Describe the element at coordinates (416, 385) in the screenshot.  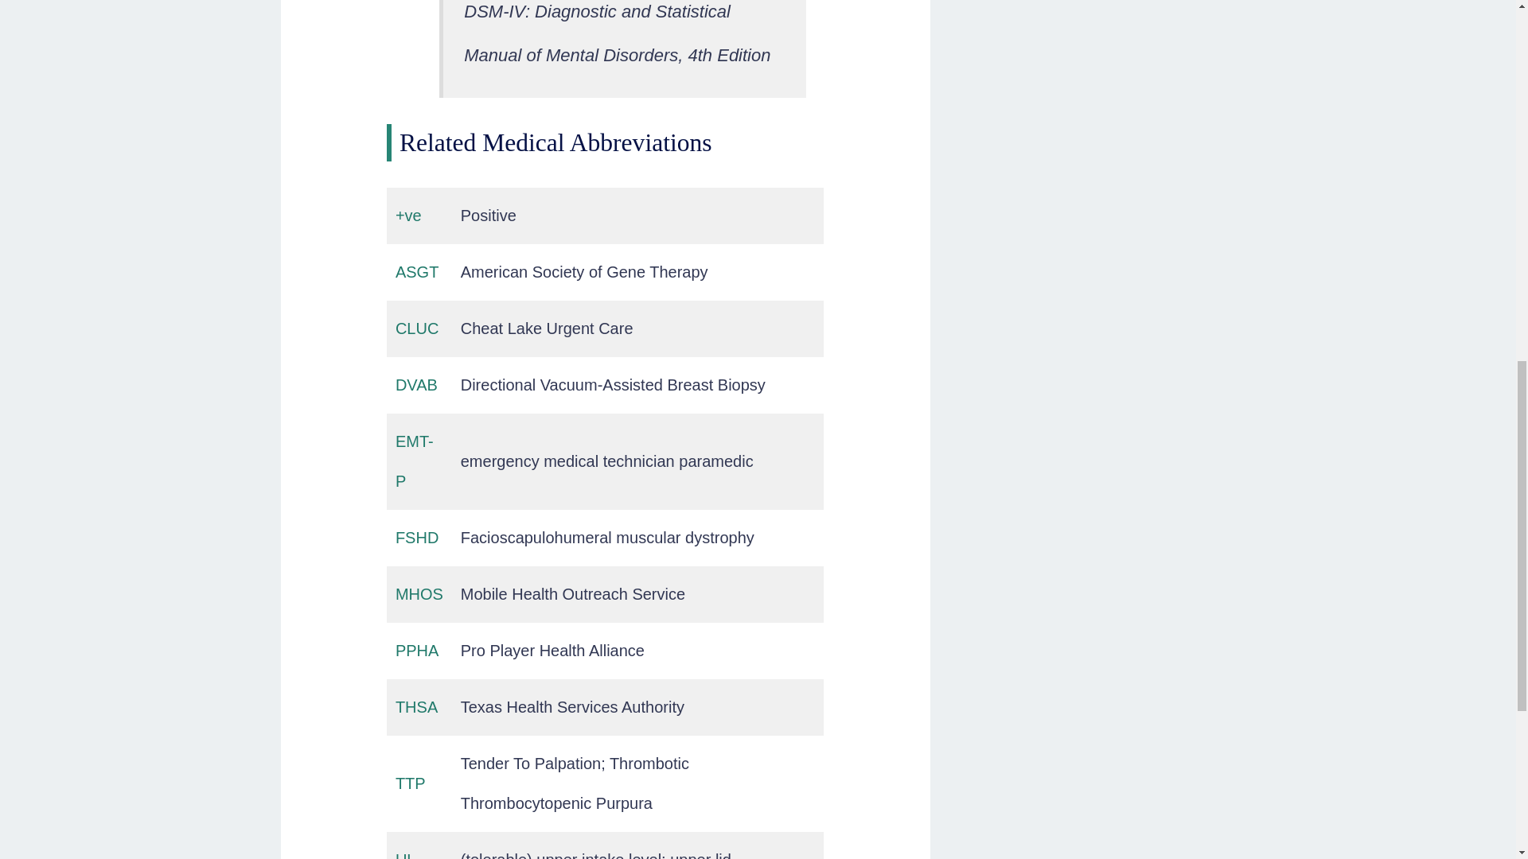
I see `DVAB` at that location.